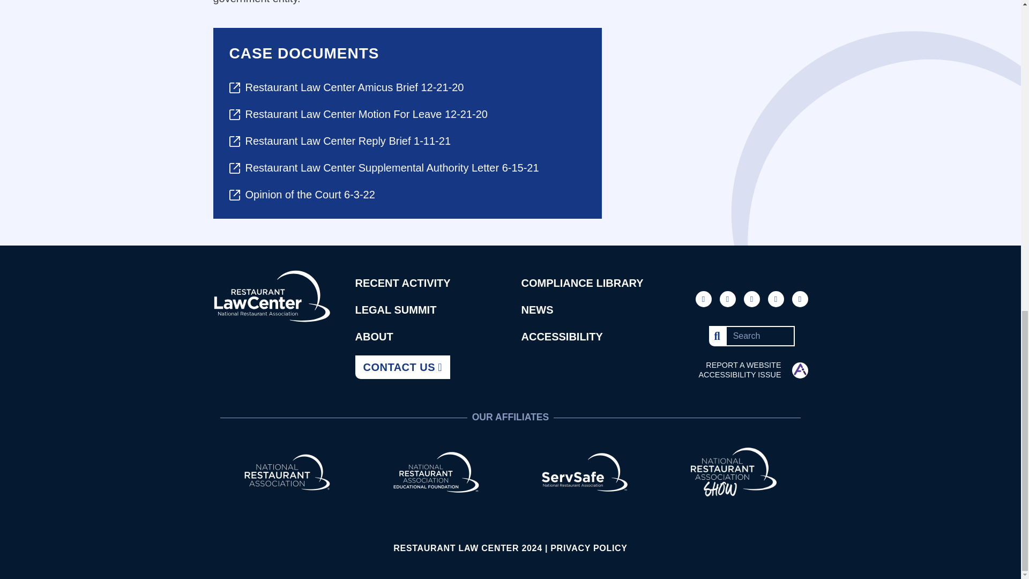  I want to click on Restaurant Law Center Motion For Leave 12-21-20, so click(407, 114).